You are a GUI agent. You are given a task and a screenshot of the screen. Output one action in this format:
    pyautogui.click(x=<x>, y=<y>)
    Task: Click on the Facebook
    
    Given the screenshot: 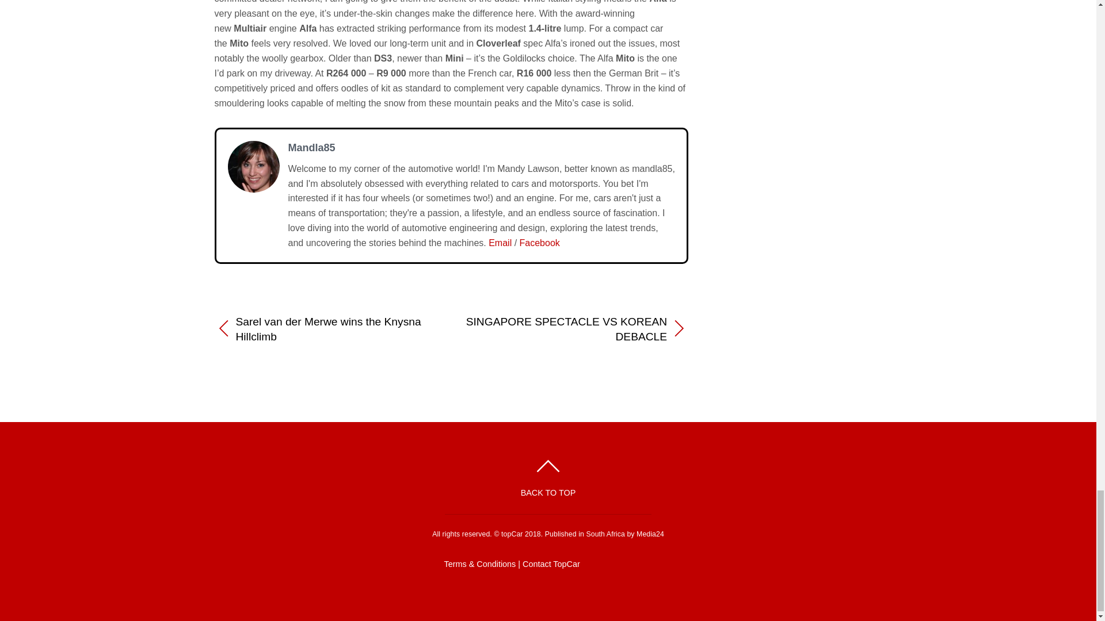 What is the action you would take?
    pyautogui.click(x=540, y=243)
    